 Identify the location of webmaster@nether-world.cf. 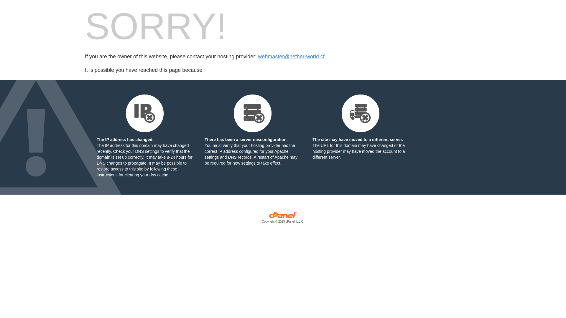
(291, 57).